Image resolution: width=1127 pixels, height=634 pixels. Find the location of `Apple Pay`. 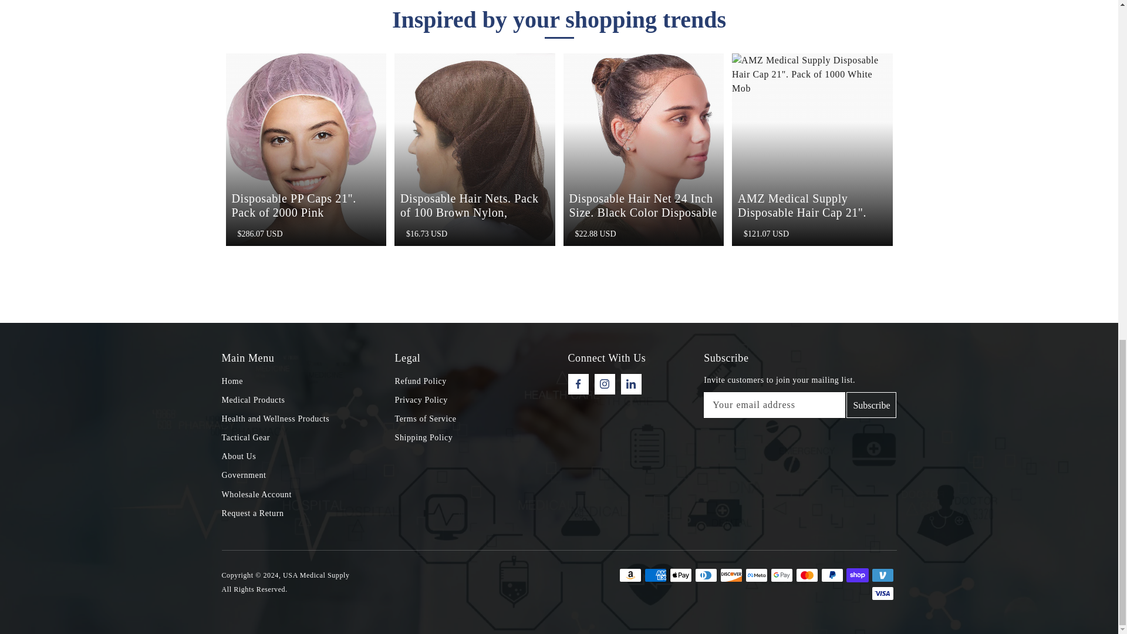

Apple Pay is located at coordinates (680, 575).